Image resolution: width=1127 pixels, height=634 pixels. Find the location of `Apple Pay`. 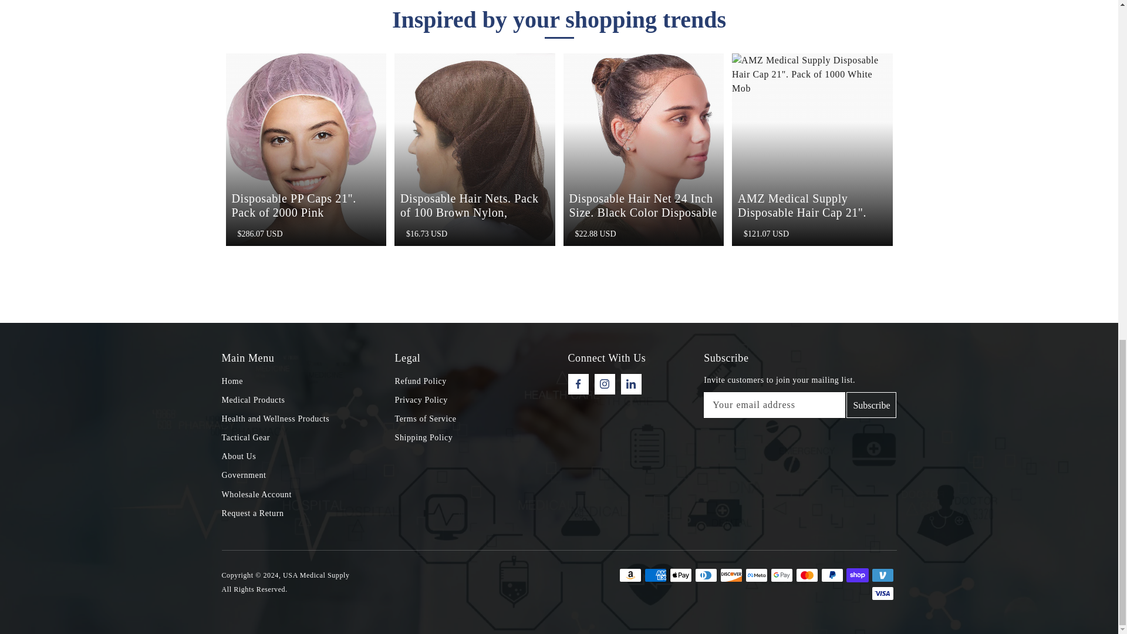

Apple Pay is located at coordinates (680, 575).